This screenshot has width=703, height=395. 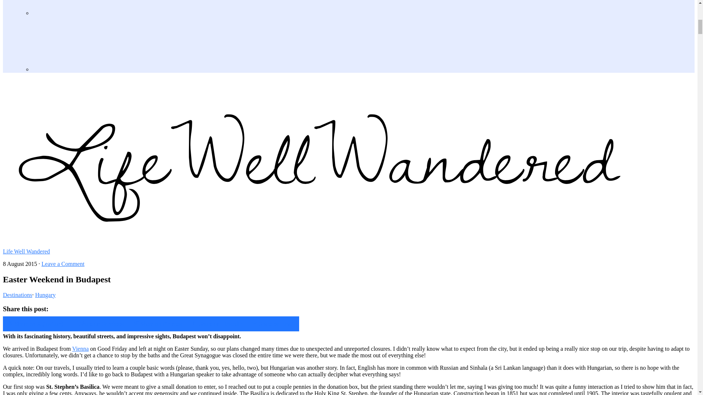 What do you see at coordinates (80, 349) in the screenshot?
I see `Vienna` at bounding box center [80, 349].